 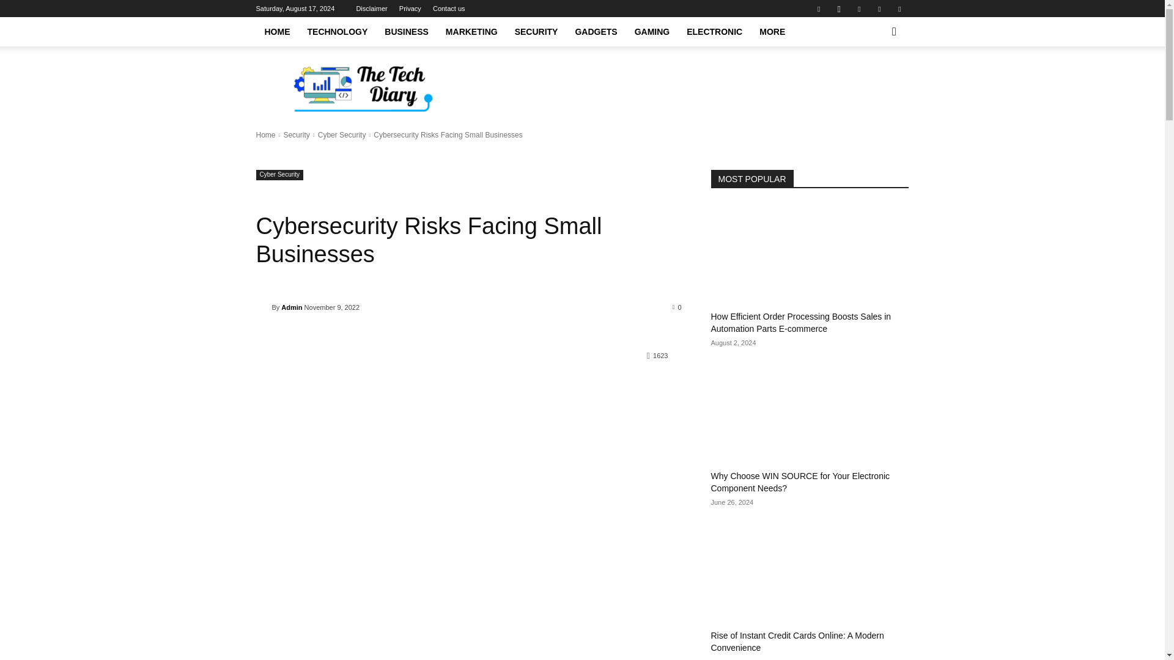 I want to click on Facebook, so click(x=818, y=9).